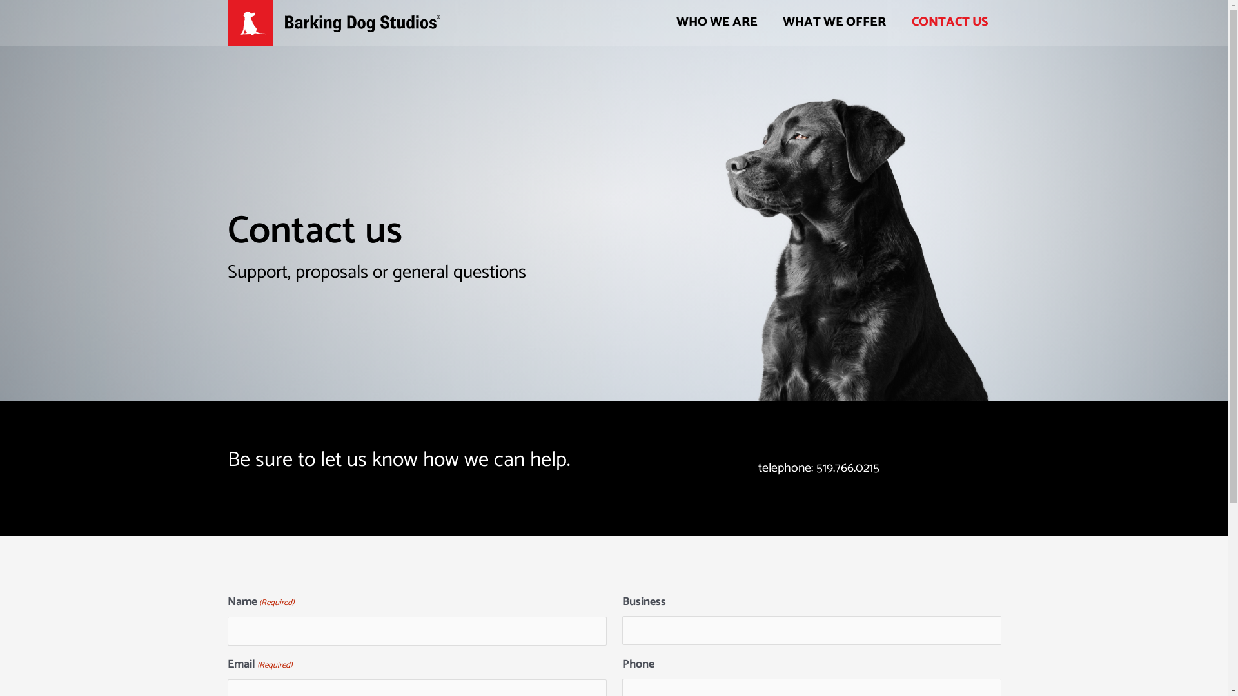  I want to click on WHAT WE OFFER, so click(834, 23).